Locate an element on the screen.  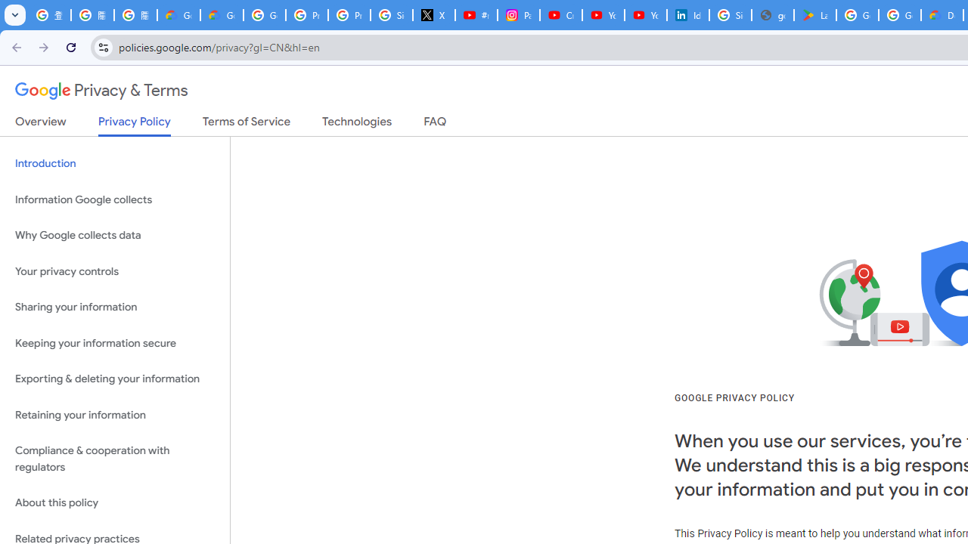
Google Workspace - Specific Terms is located at coordinates (900, 15).